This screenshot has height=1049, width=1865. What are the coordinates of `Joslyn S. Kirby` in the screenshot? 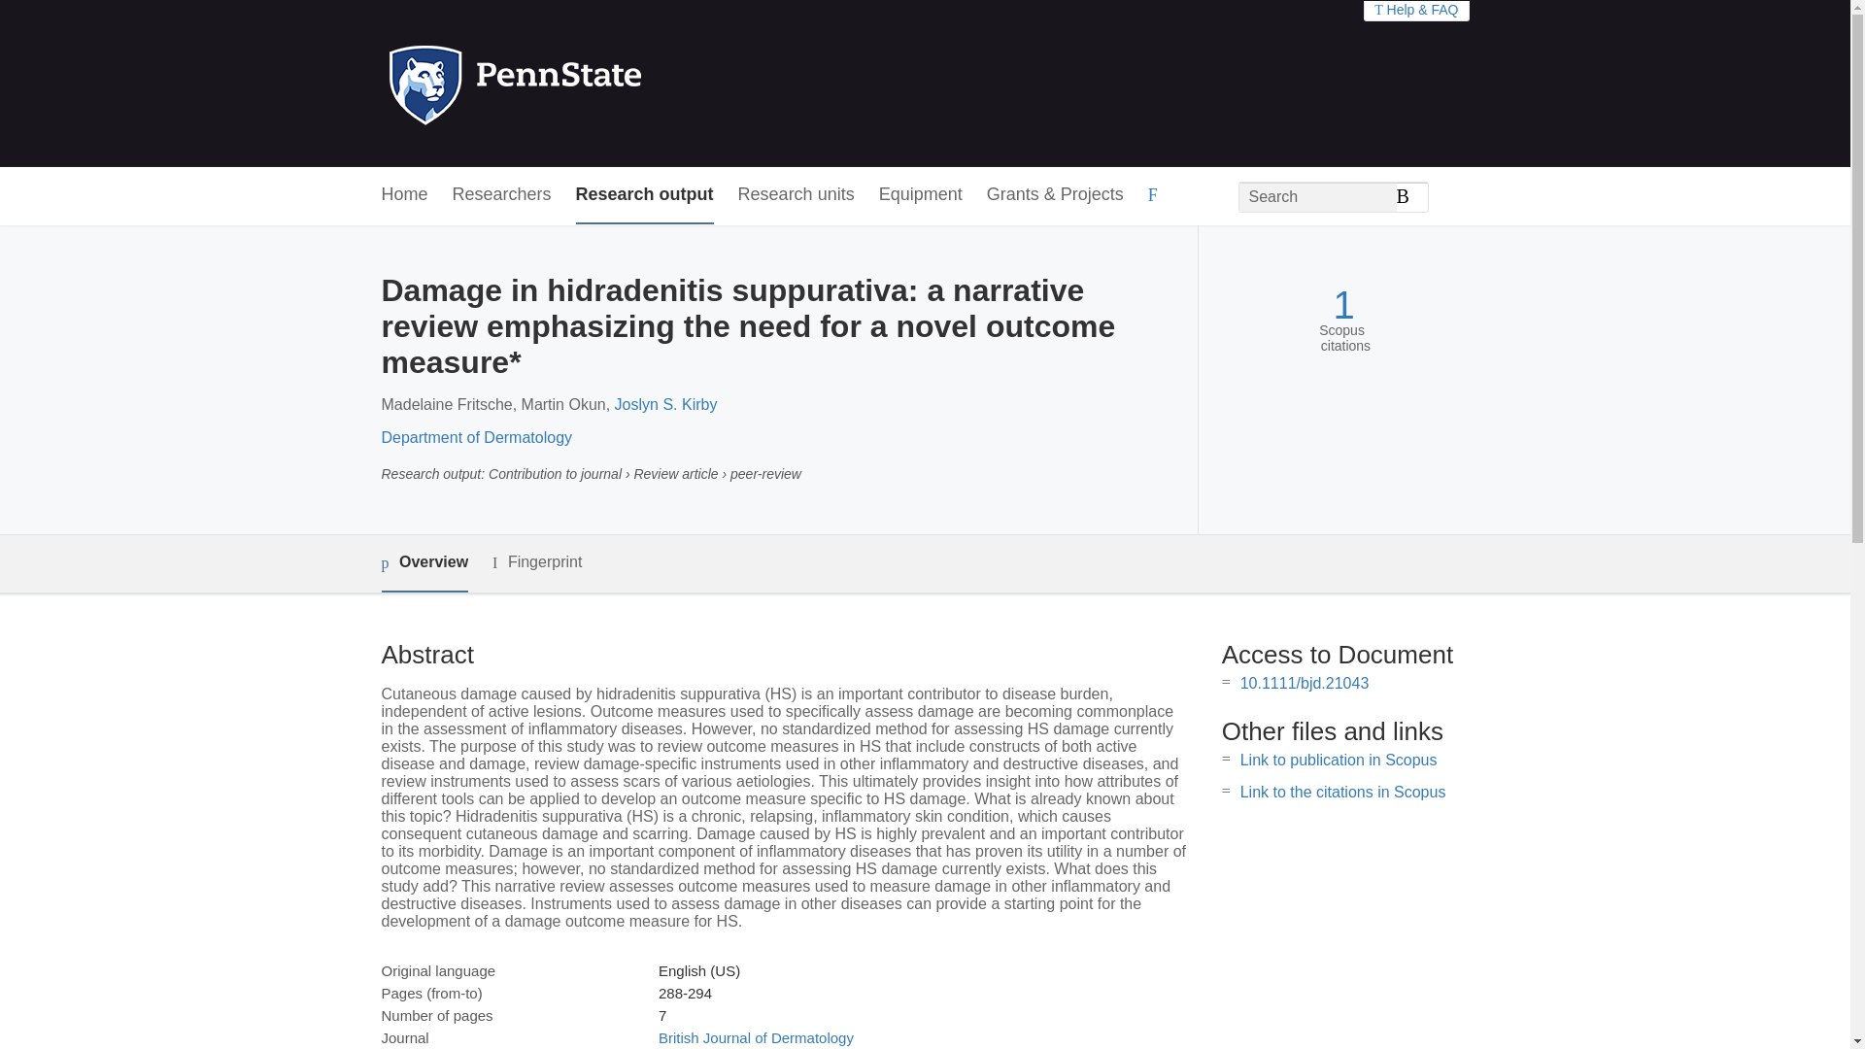 It's located at (666, 404).